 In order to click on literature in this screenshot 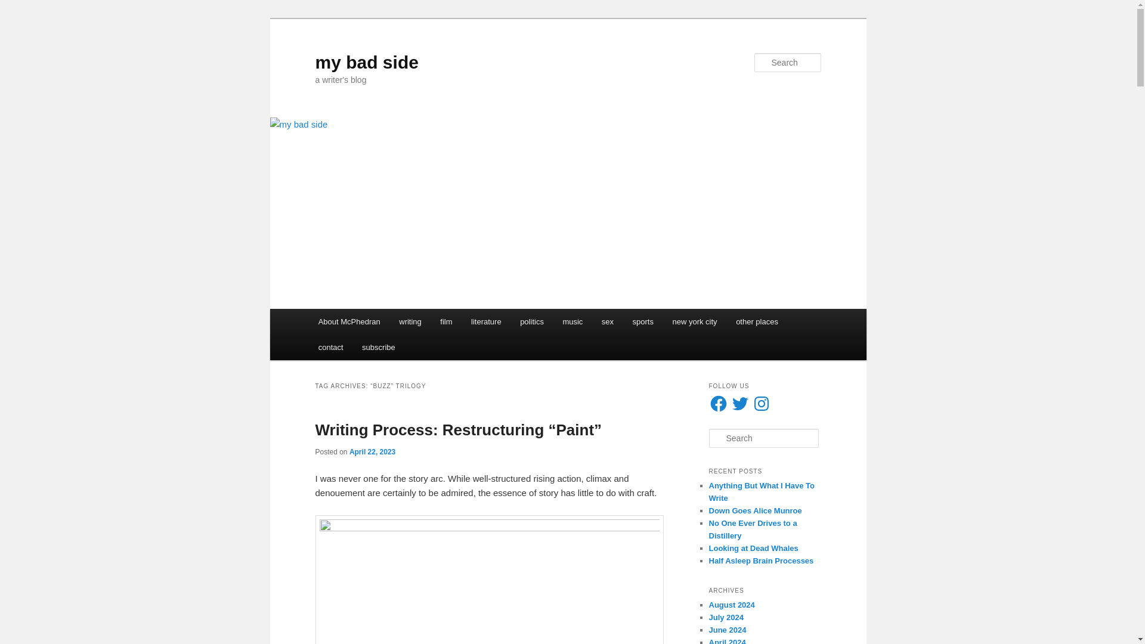, I will do `click(485, 321)`.